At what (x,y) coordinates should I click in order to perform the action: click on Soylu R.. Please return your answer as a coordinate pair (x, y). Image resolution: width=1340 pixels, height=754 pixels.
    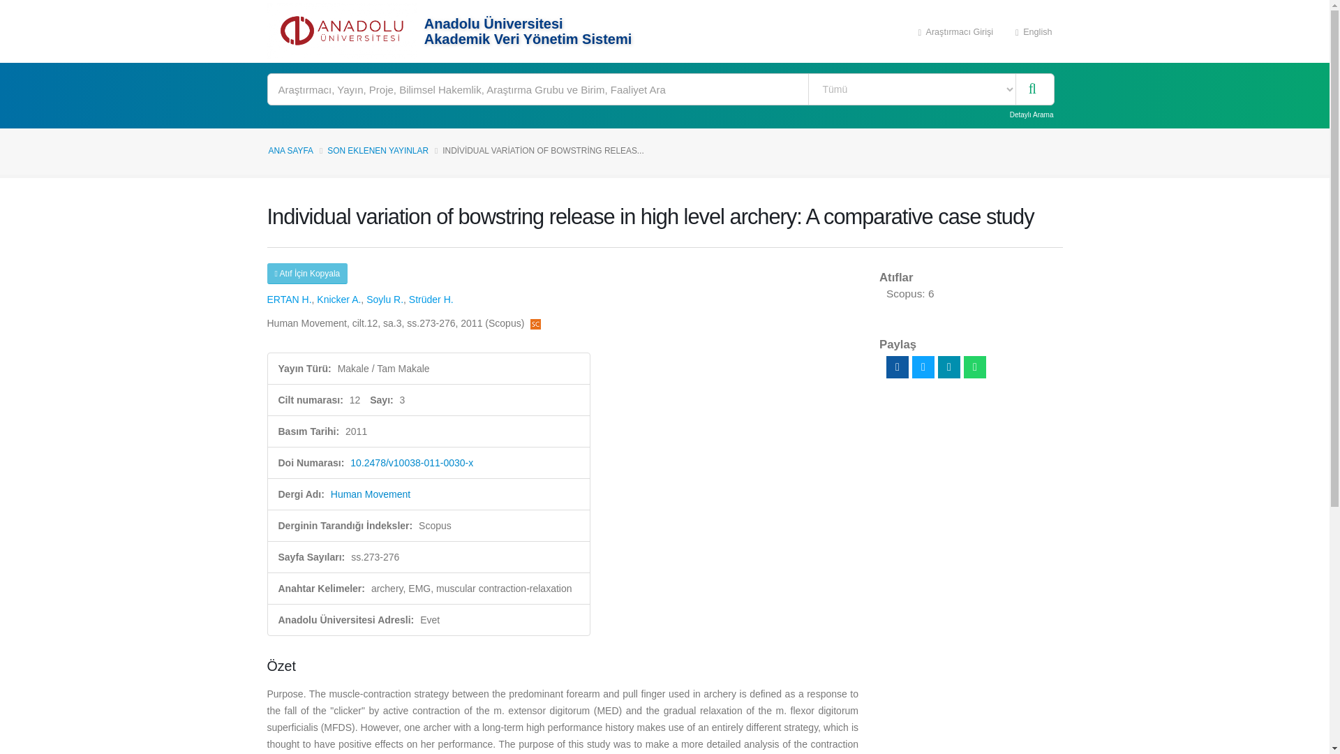
    Looking at the image, I should click on (384, 300).